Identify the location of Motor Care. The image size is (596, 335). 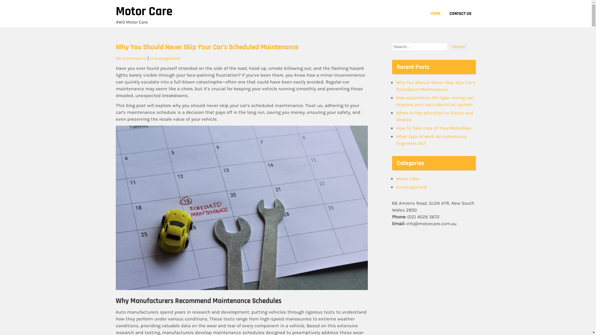
(408, 179).